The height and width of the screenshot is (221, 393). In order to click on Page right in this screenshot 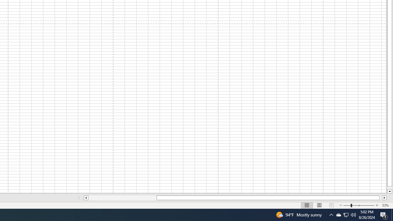, I will do `click(381, 198)`.